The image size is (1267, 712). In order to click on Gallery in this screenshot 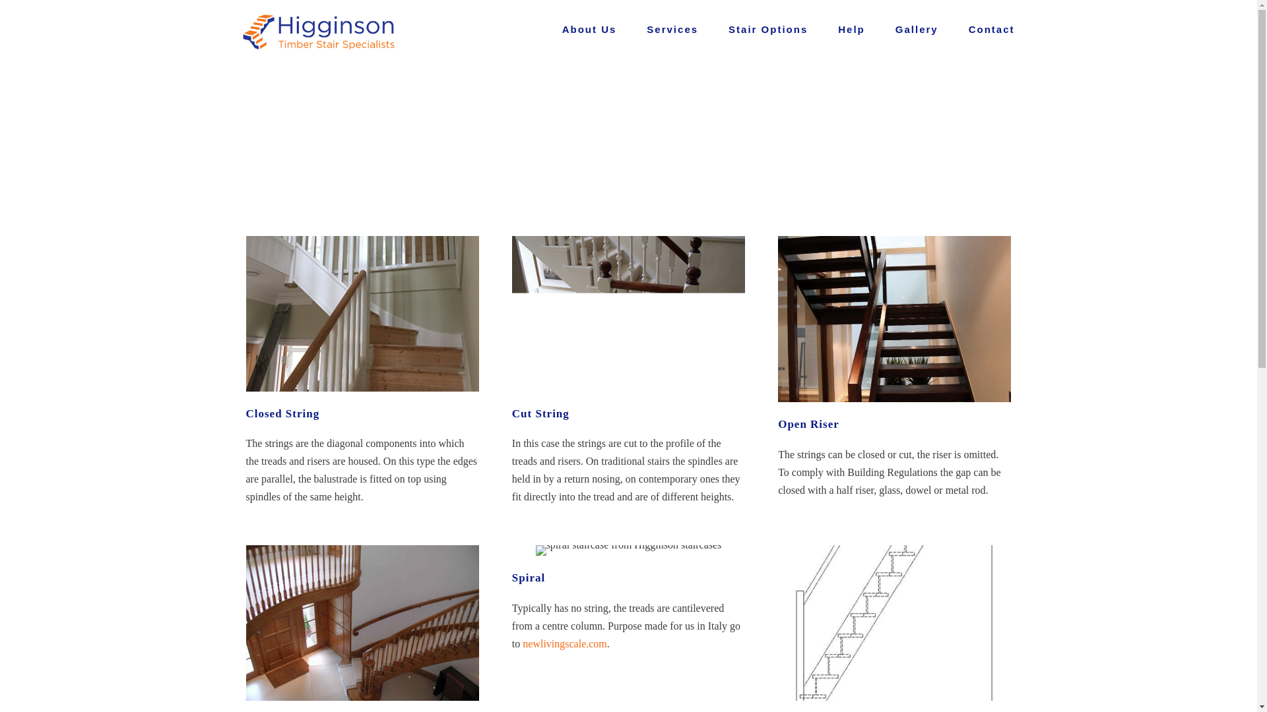, I will do `click(917, 32)`.